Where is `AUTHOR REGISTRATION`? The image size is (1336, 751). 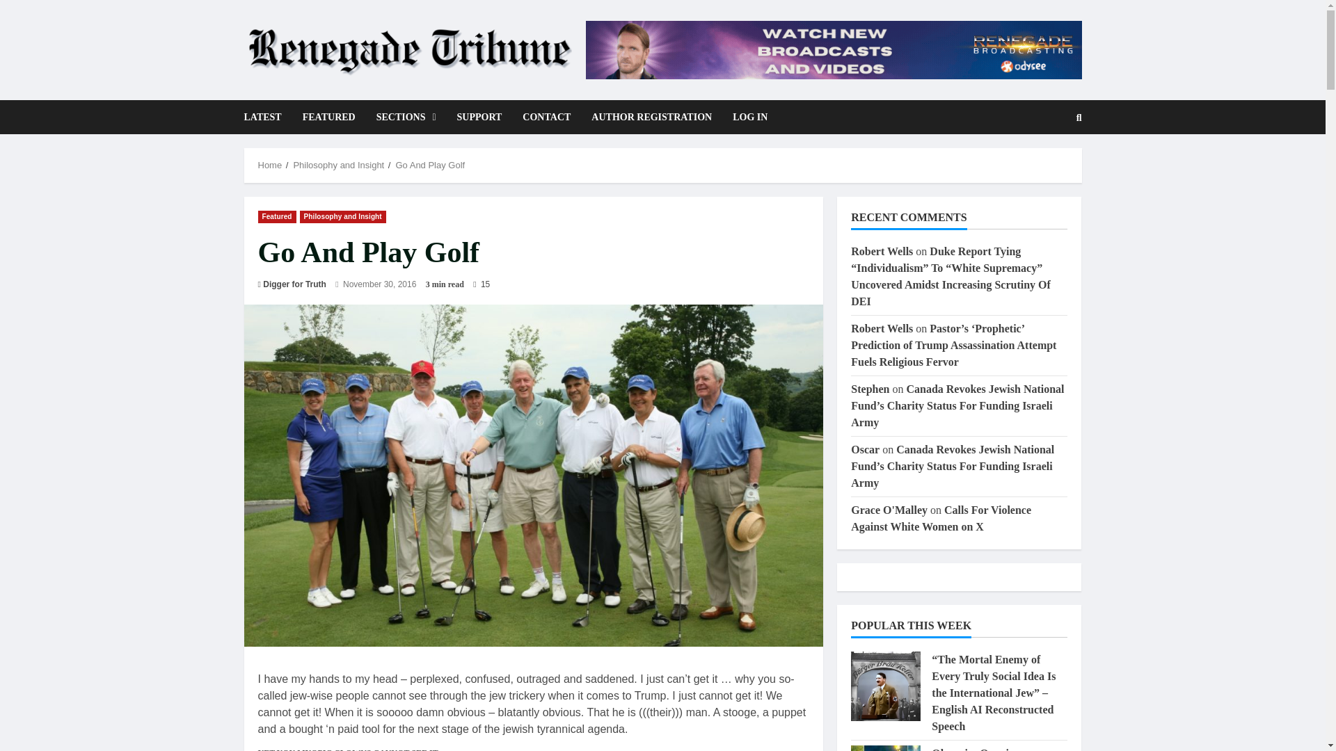 AUTHOR REGISTRATION is located at coordinates (651, 117).